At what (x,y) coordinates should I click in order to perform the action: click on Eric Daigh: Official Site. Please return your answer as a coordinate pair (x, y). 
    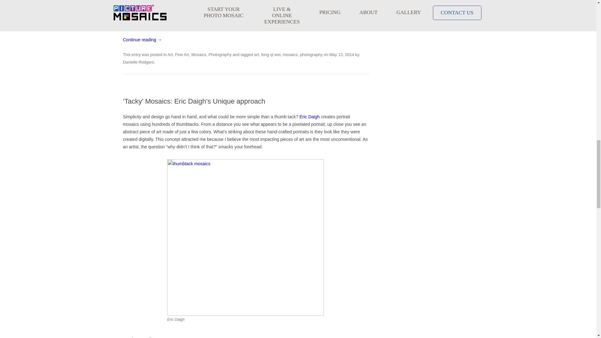
    Looking at the image, I should click on (309, 117).